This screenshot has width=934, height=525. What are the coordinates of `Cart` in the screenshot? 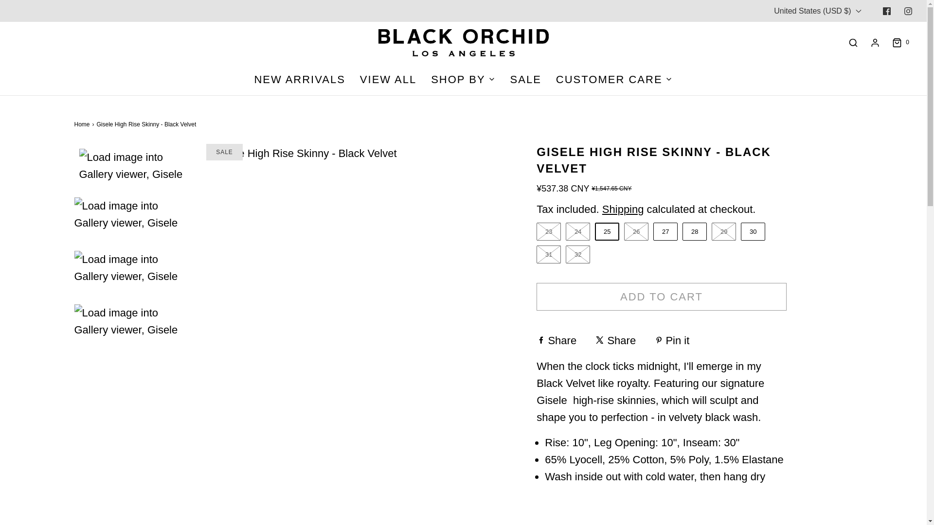 It's located at (900, 43).